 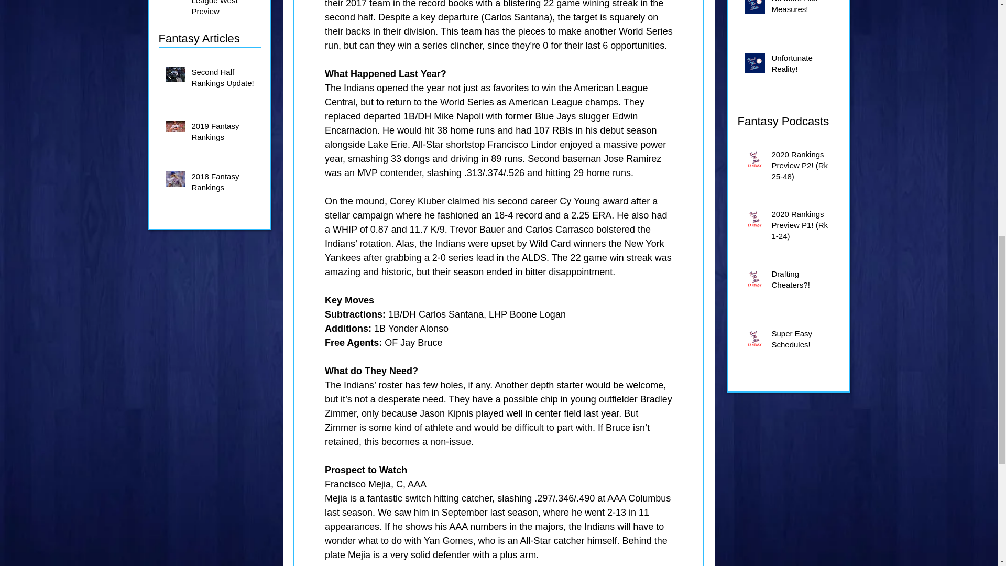 What do you see at coordinates (223, 183) in the screenshot?
I see `2018 Fantasy Rankings` at bounding box center [223, 183].